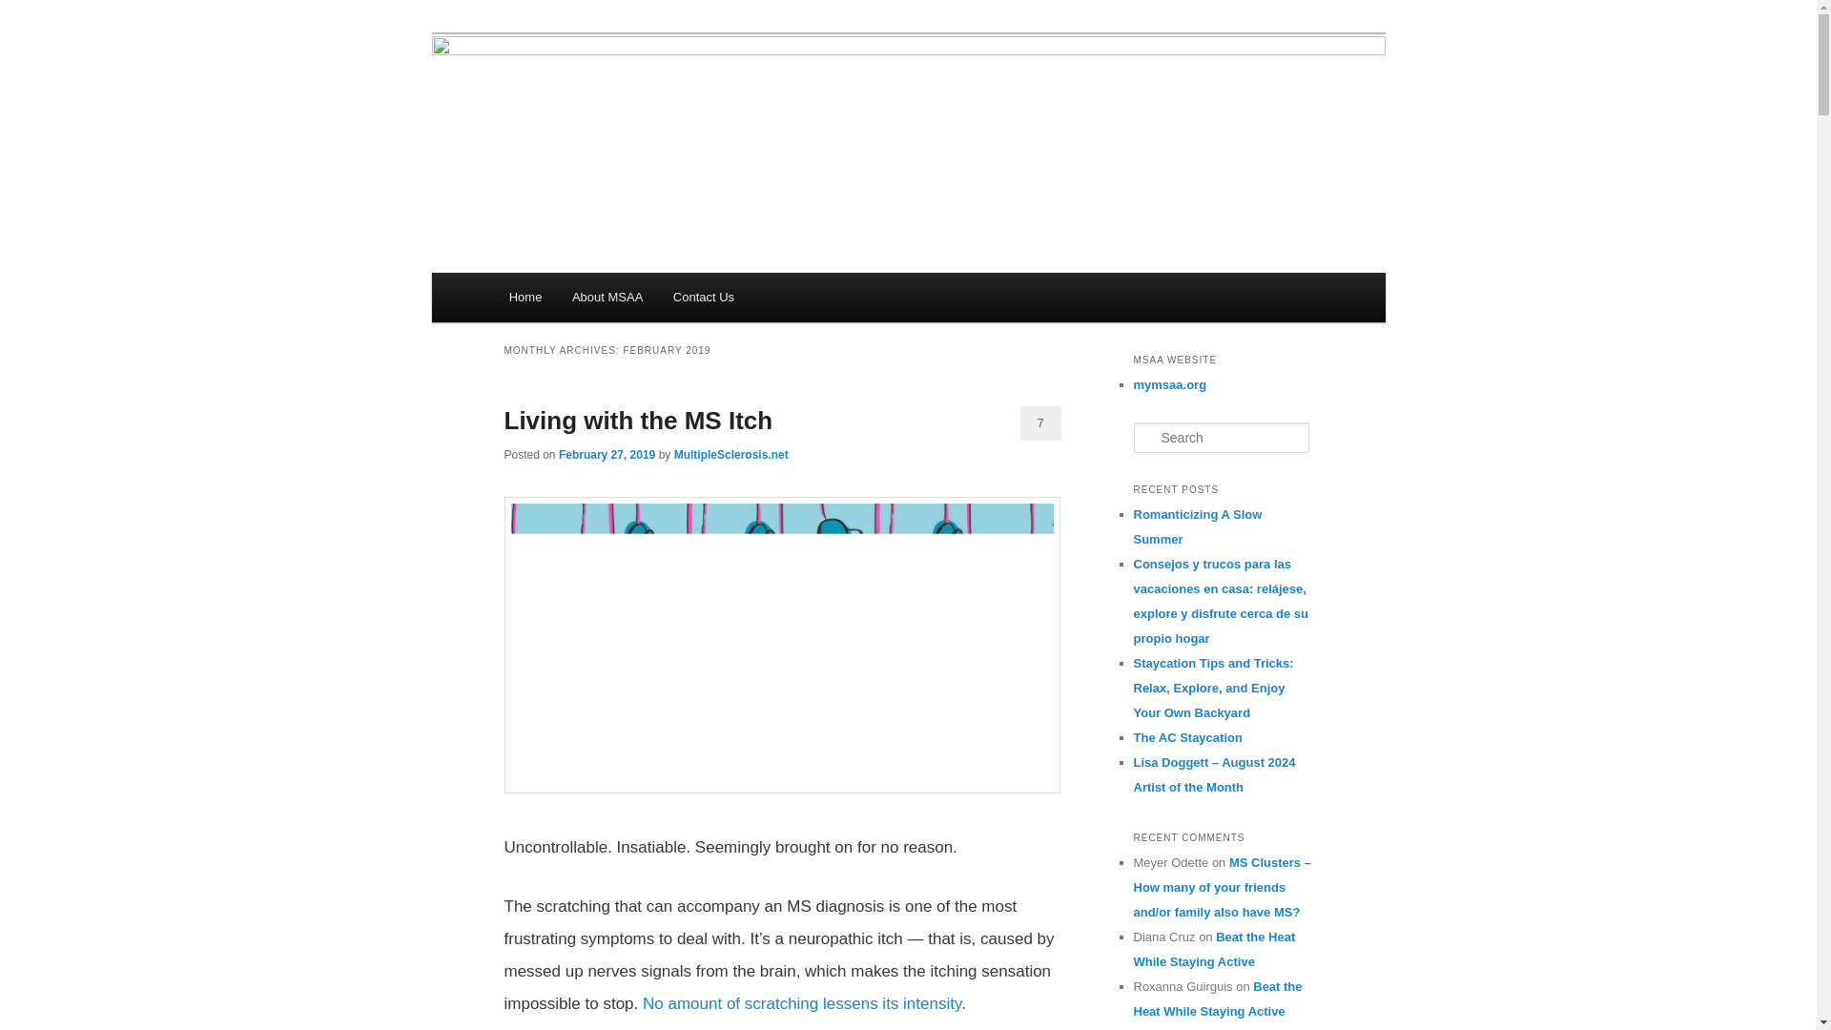 The height and width of the screenshot is (1030, 1831). I want to click on Skip to secondary content, so click(616, 305).